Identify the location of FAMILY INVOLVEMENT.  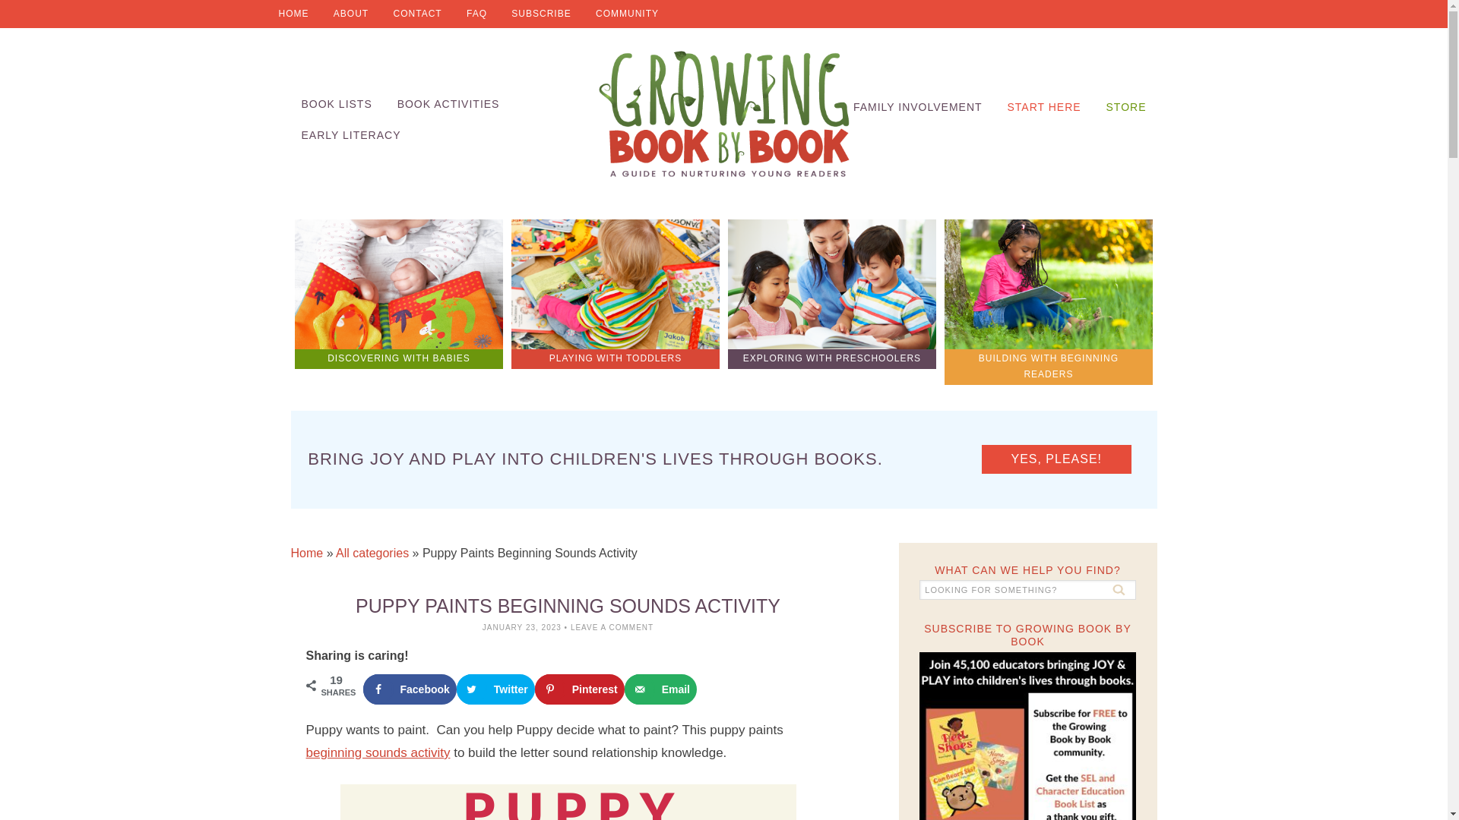
(918, 107).